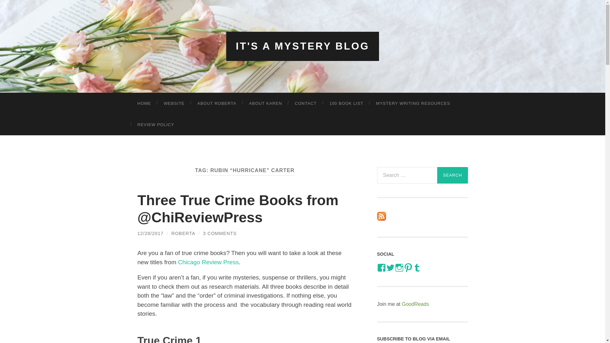 The height and width of the screenshot is (343, 610). Describe the element at coordinates (144, 103) in the screenshot. I see `HOME` at that location.